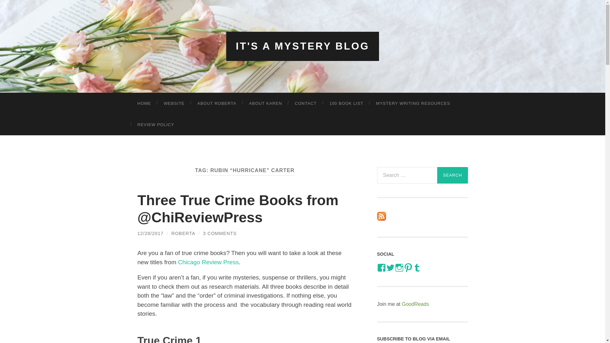 The height and width of the screenshot is (343, 610). Describe the element at coordinates (144, 103) in the screenshot. I see `HOME` at that location.